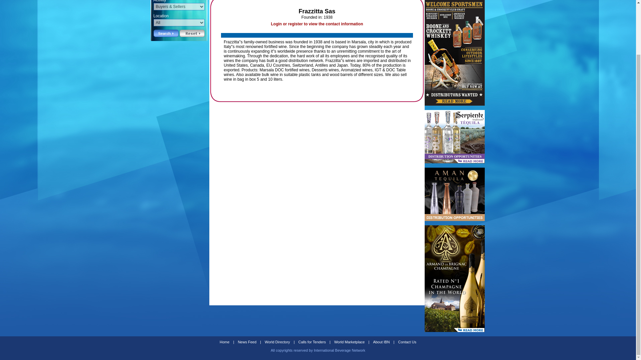  I want to click on About IBN, so click(381, 342).